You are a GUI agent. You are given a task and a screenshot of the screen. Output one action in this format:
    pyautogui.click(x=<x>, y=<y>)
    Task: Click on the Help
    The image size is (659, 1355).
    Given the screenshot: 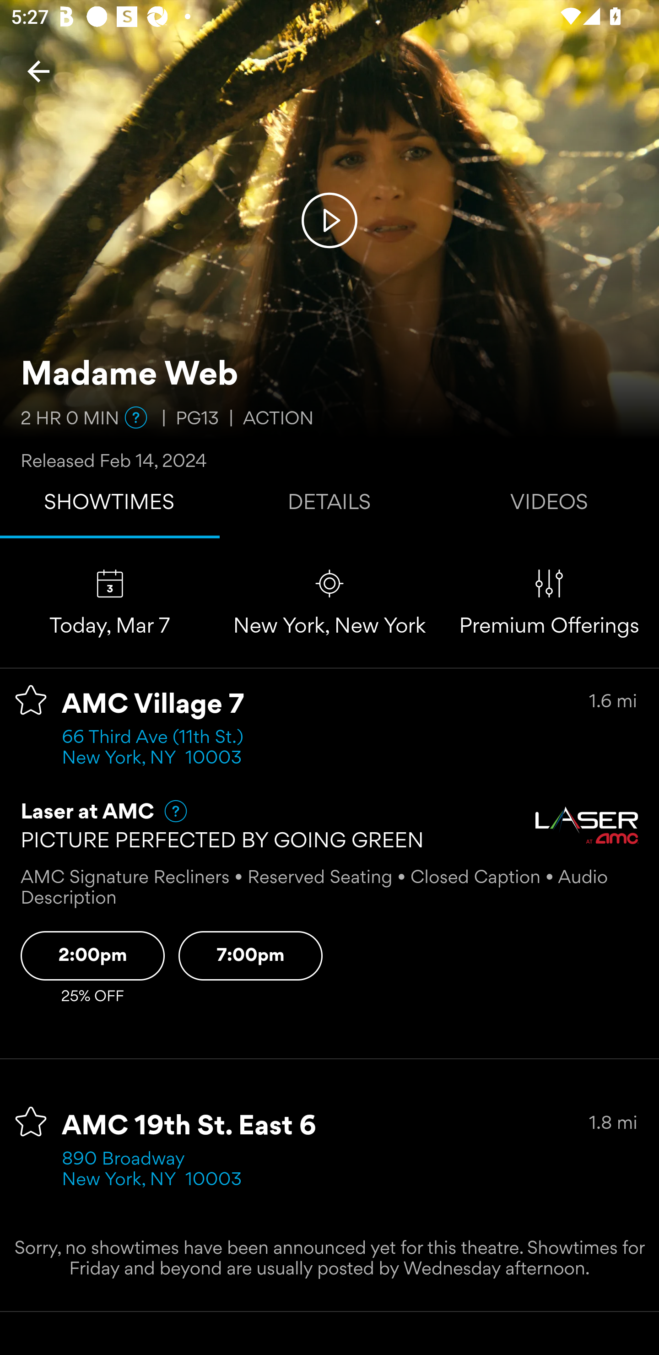 What is the action you would take?
    pyautogui.click(x=135, y=417)
    